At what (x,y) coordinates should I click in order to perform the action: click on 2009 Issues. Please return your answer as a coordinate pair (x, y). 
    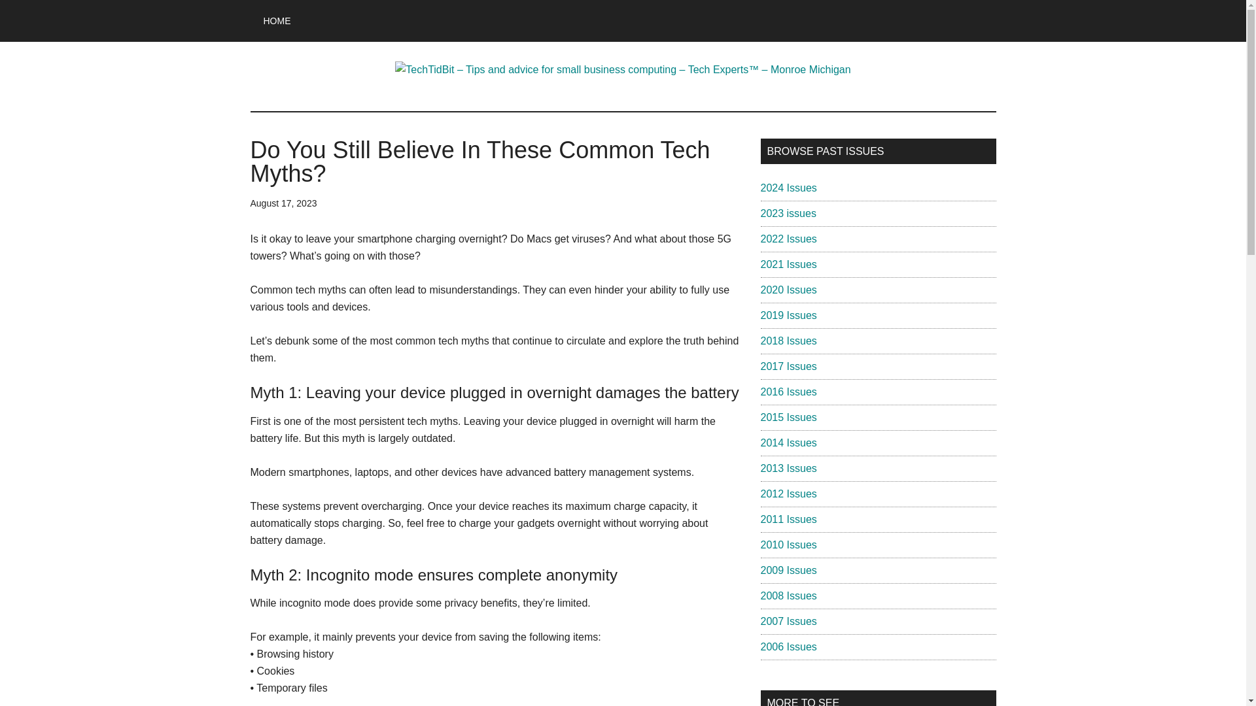
    Looking at the image, I should click on (788, 570).